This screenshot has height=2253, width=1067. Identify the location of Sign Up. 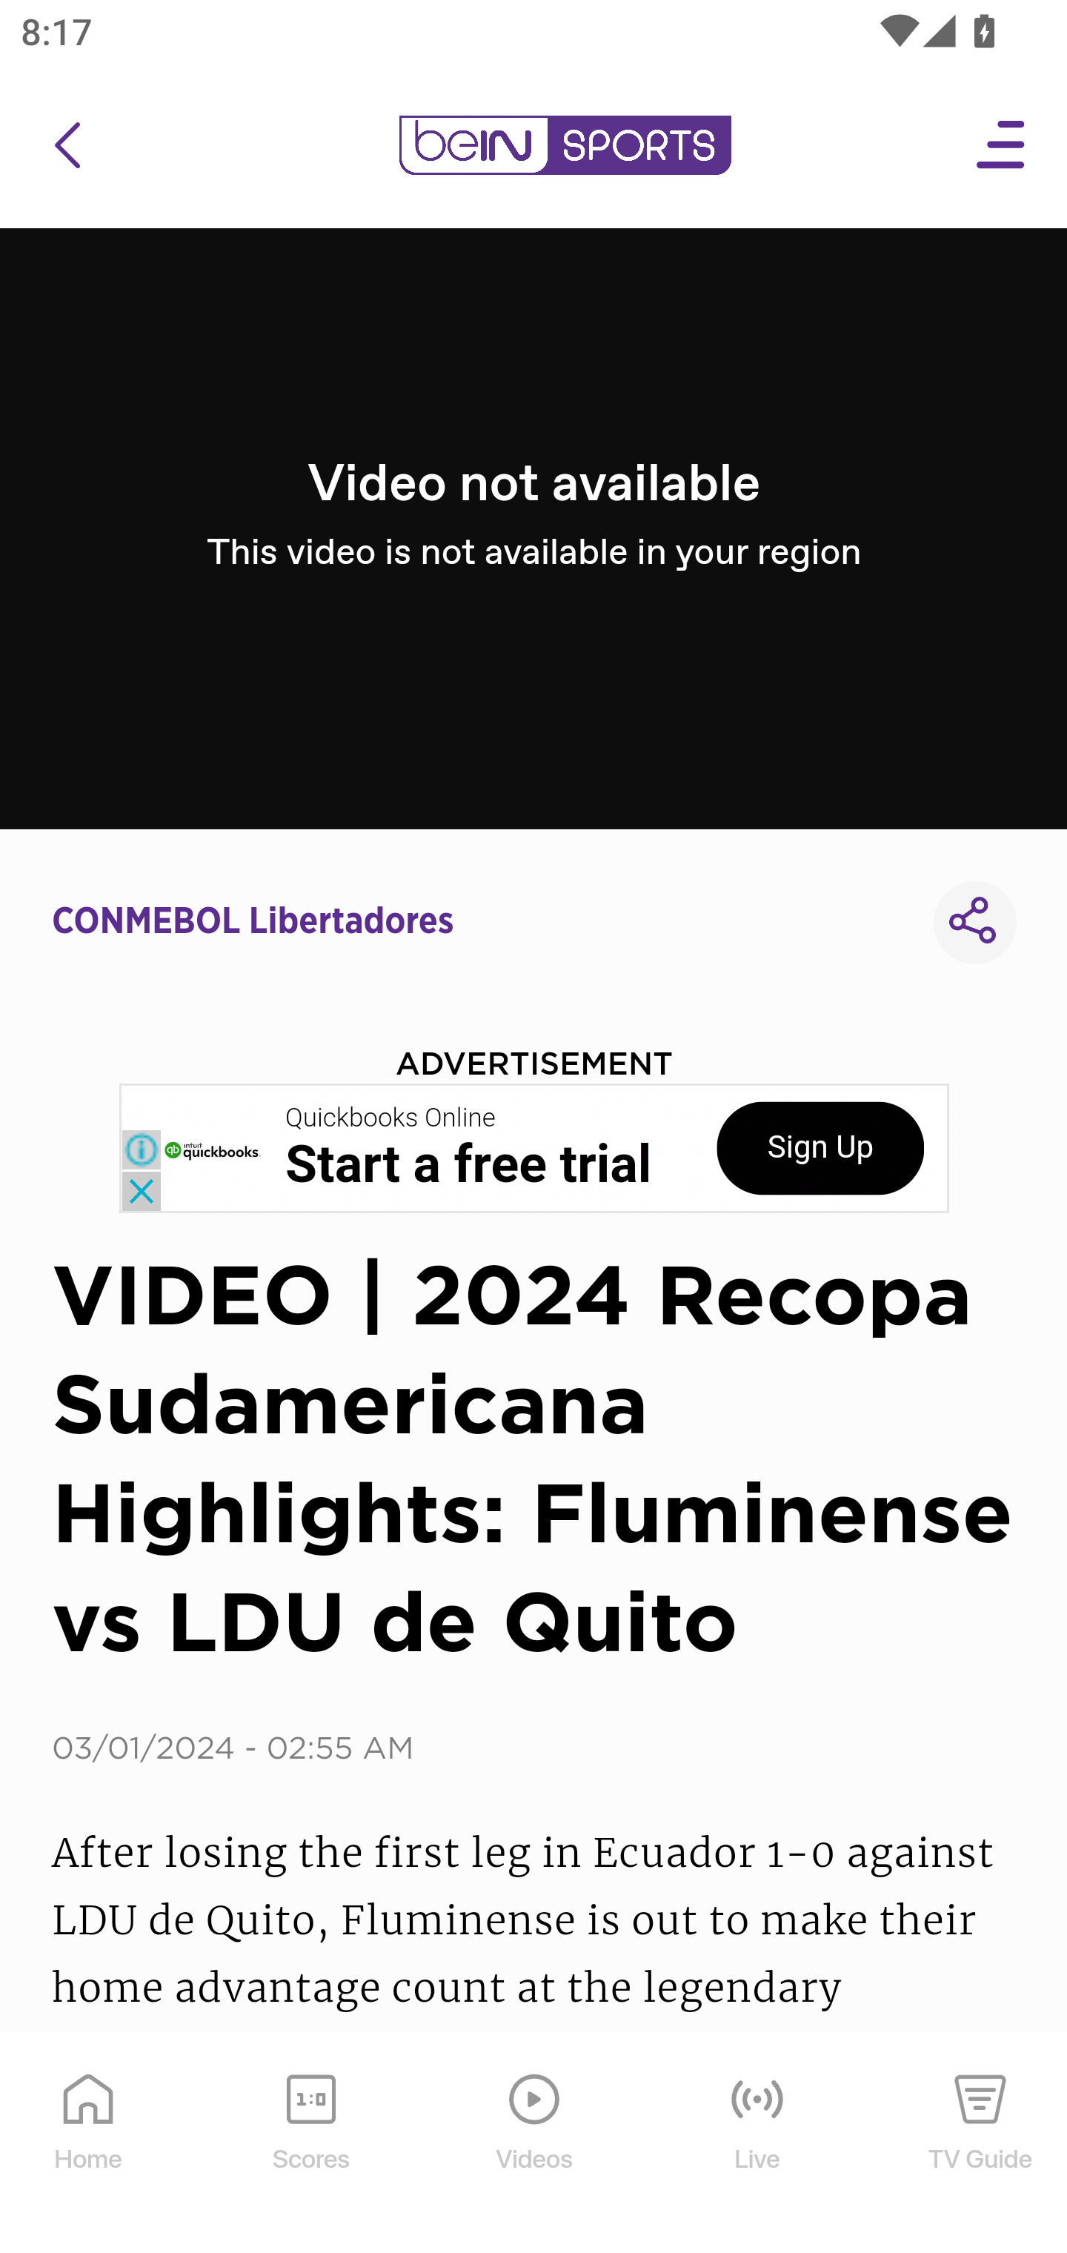
(820, 1149).